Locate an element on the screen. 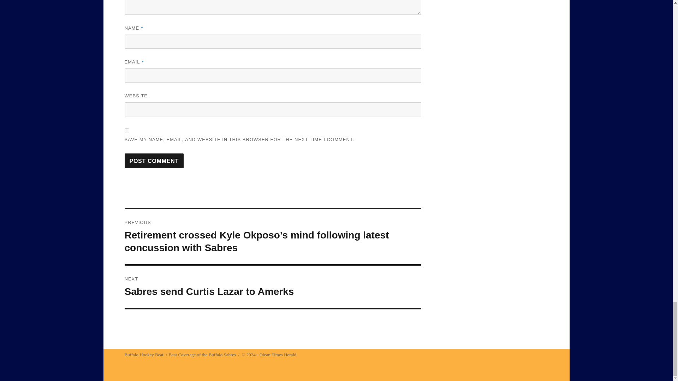  Buffalo Hockey Beat is located at coordinates (143, 355).